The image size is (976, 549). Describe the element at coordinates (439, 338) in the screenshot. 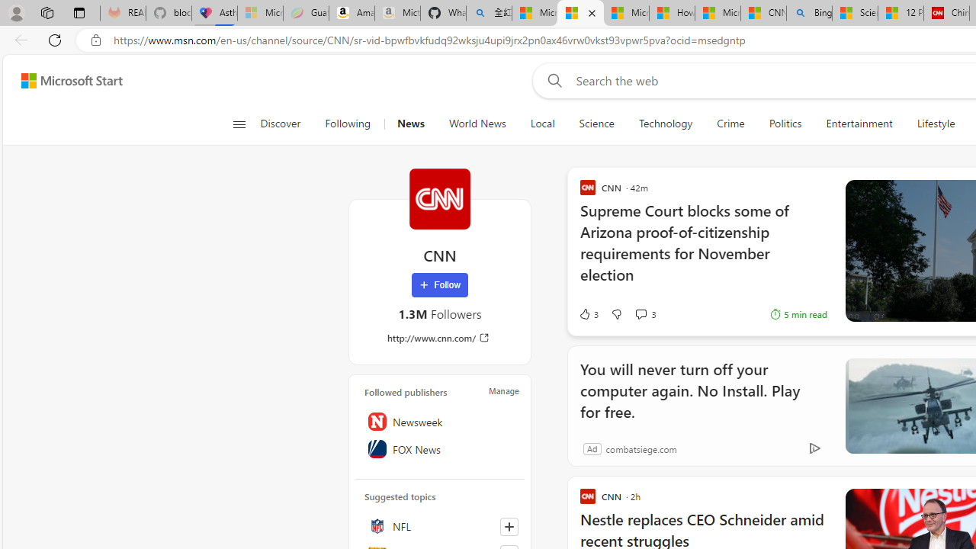

I see `http://www.cnn.com/` at that location.